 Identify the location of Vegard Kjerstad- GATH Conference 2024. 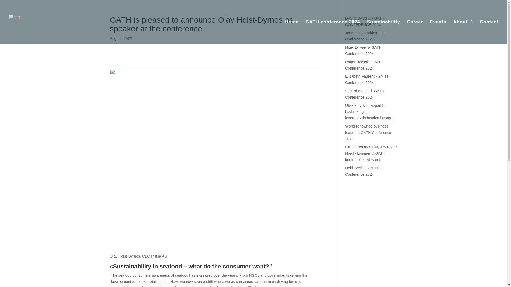
(365, 94).